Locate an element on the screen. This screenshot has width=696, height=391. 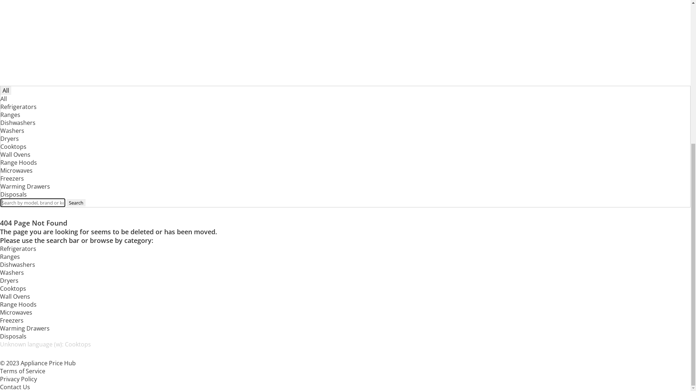
Wall Ovens is located at coordinates (15, 76).